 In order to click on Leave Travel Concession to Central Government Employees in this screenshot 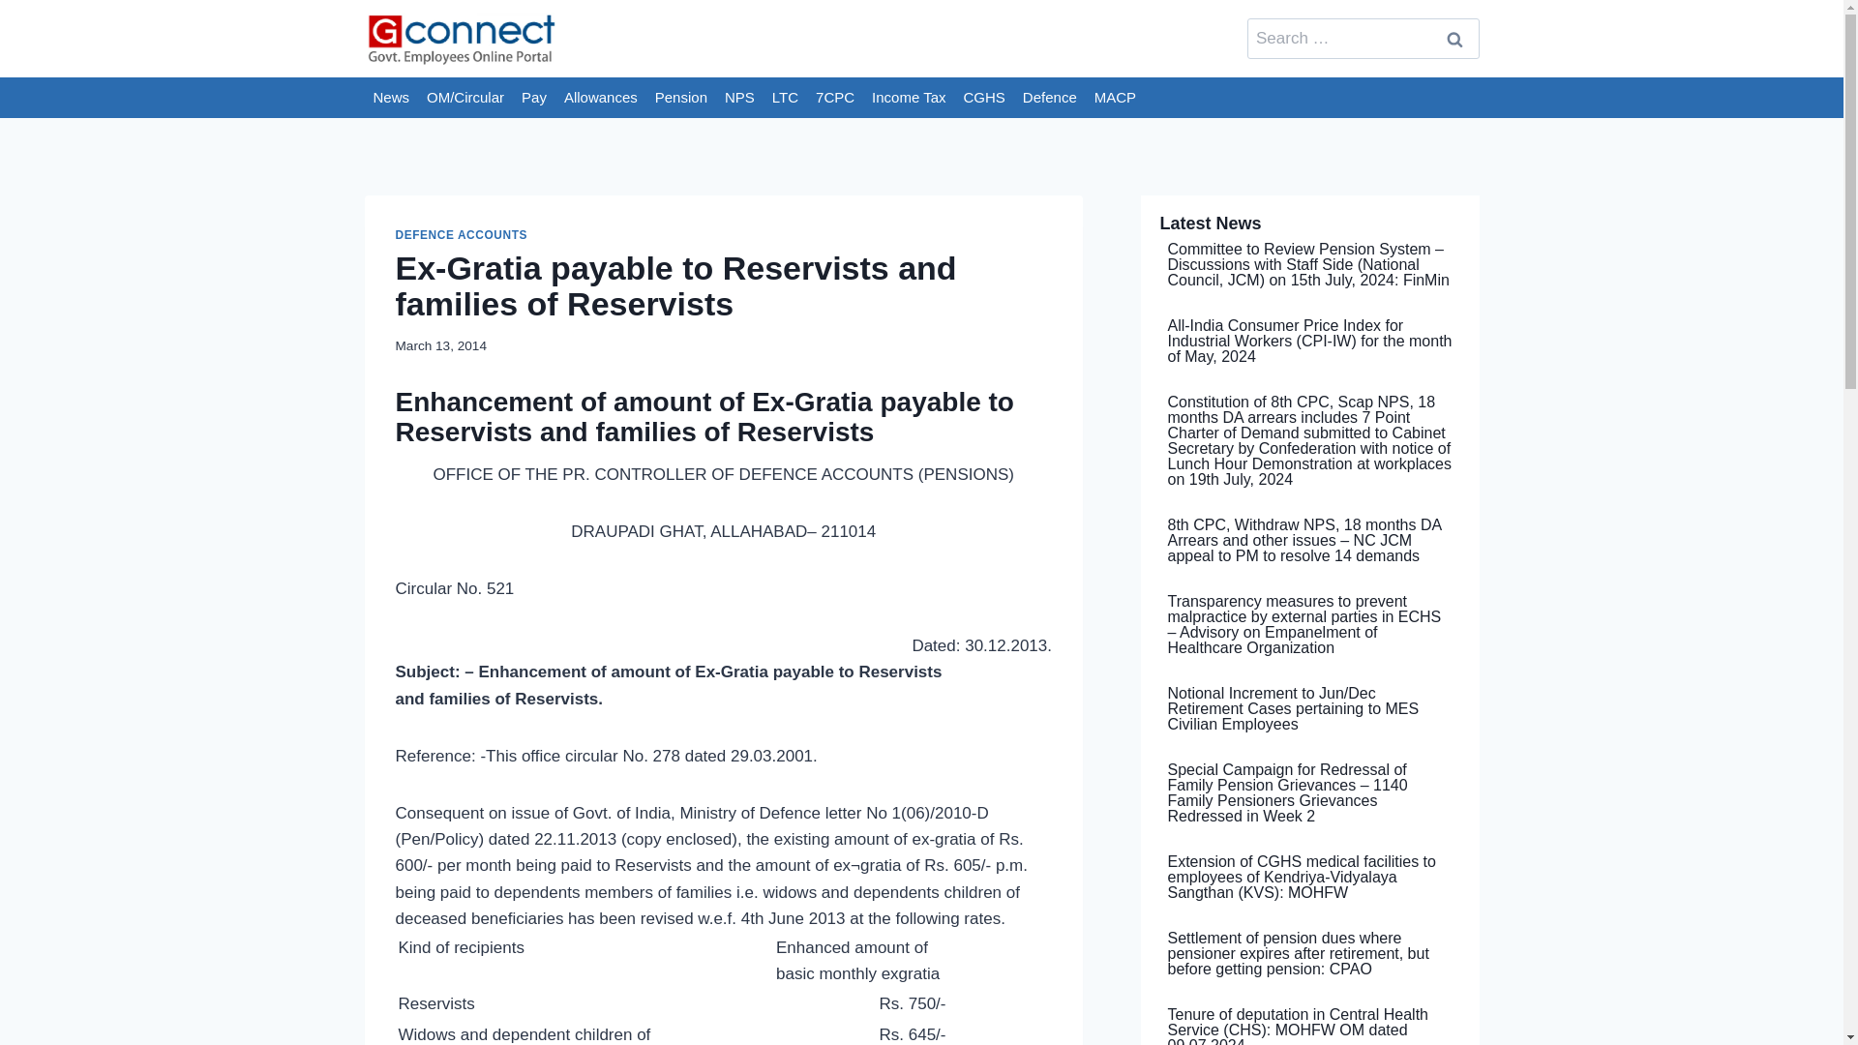, I will do `click(785, 97)`.